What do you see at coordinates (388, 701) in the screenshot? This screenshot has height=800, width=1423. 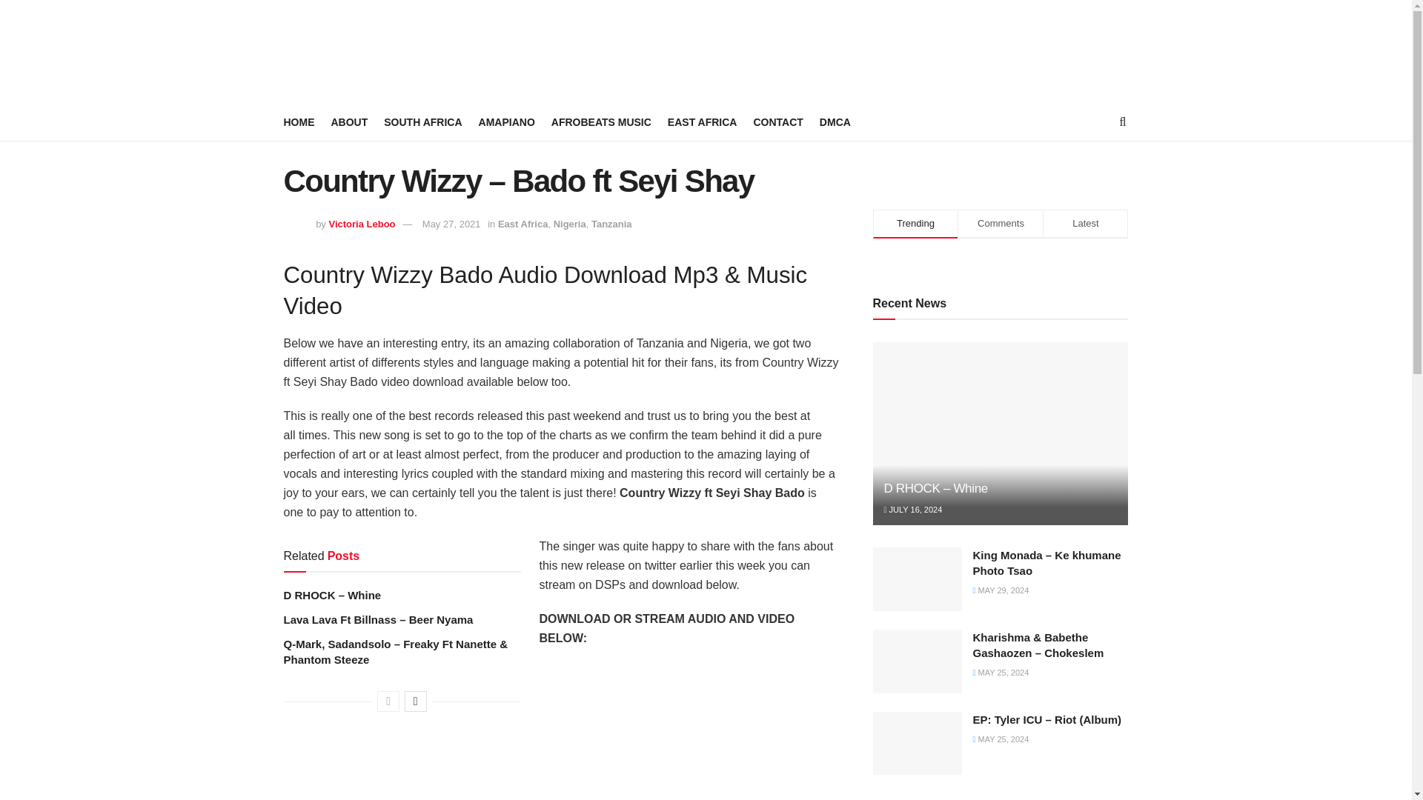 I see `Previous` at bounding box center [388, 701].